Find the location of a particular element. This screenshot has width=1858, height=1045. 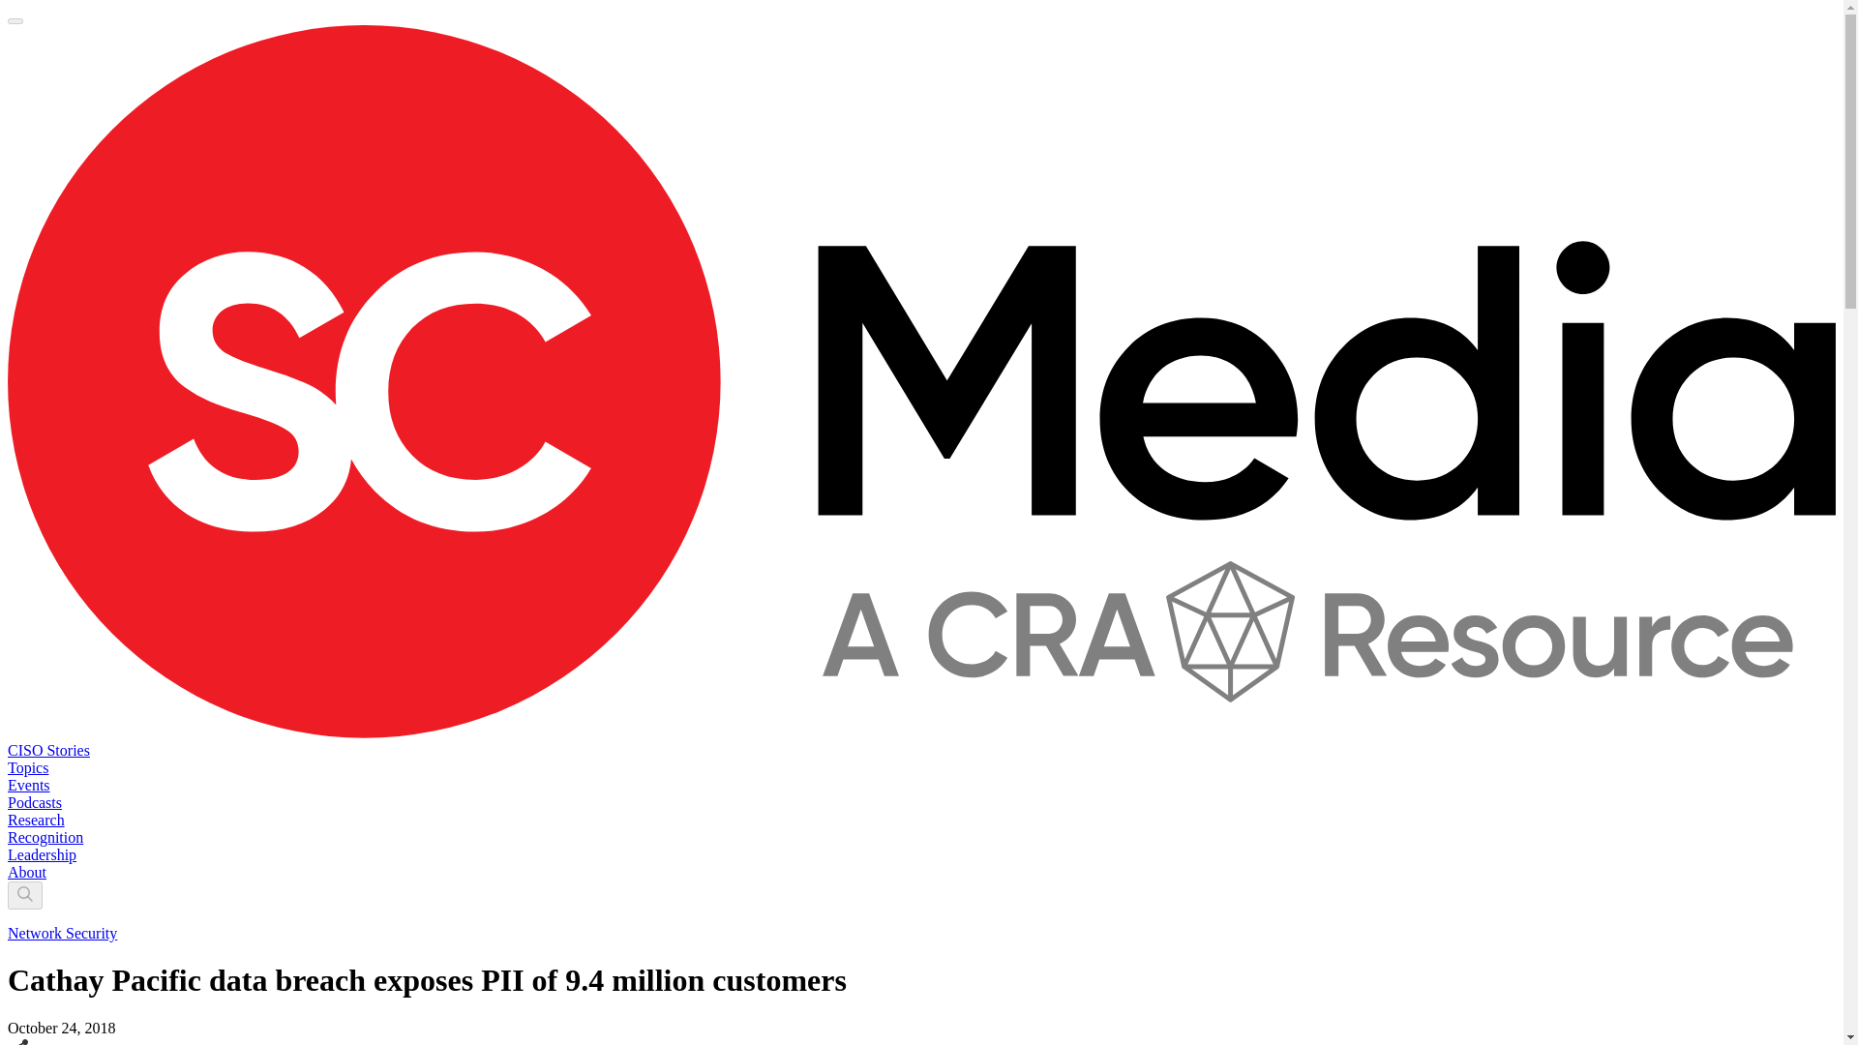

Recognition is located at coordinates (45, 837).